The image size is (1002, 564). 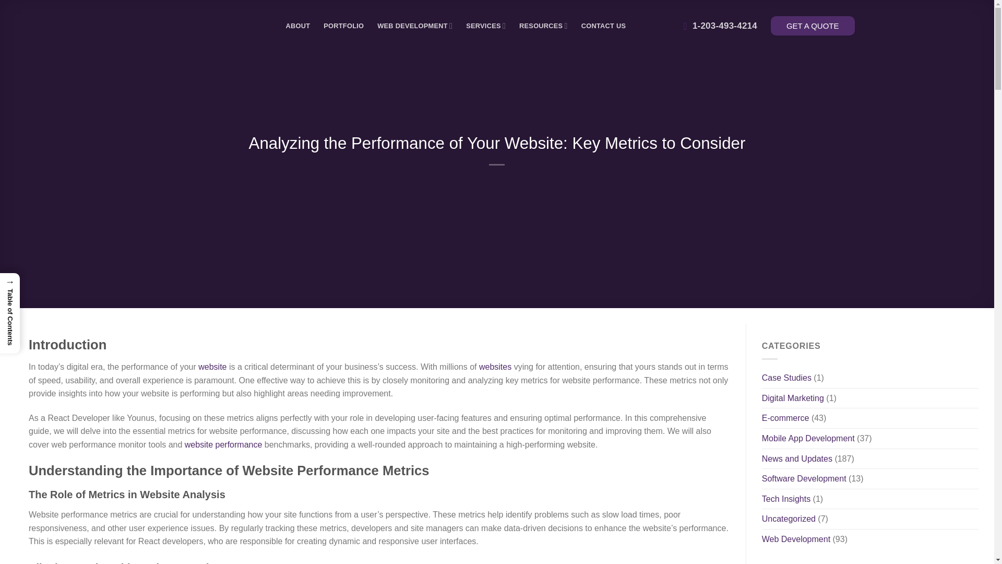 What do you see at coordinates (218, 26) in the screenshot?
I see `Happy Digital - Web and Mobile App development company` at bounding box center [218, 26].